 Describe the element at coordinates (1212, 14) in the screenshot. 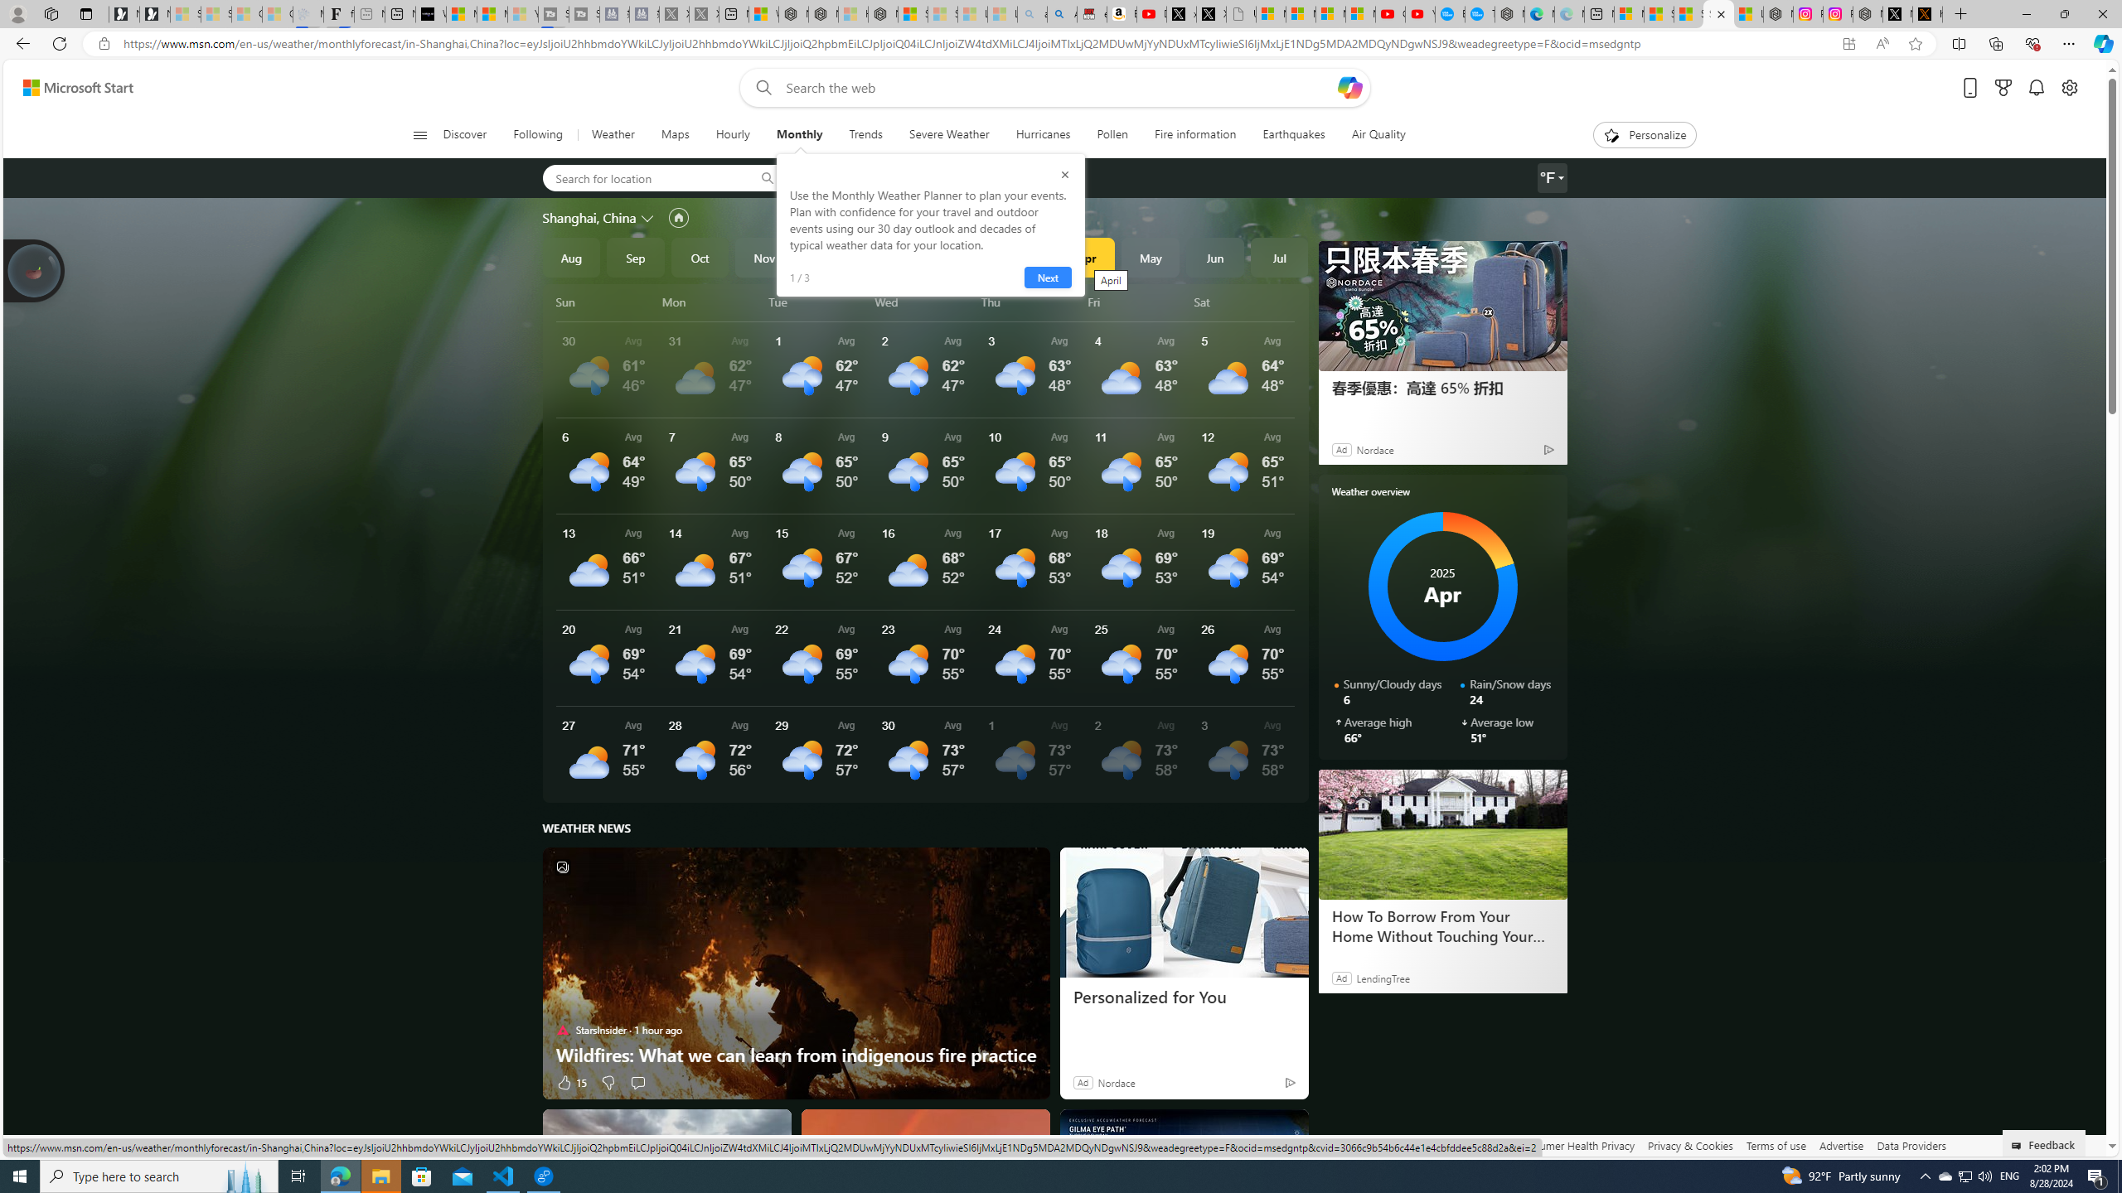

I see `X` at that location.